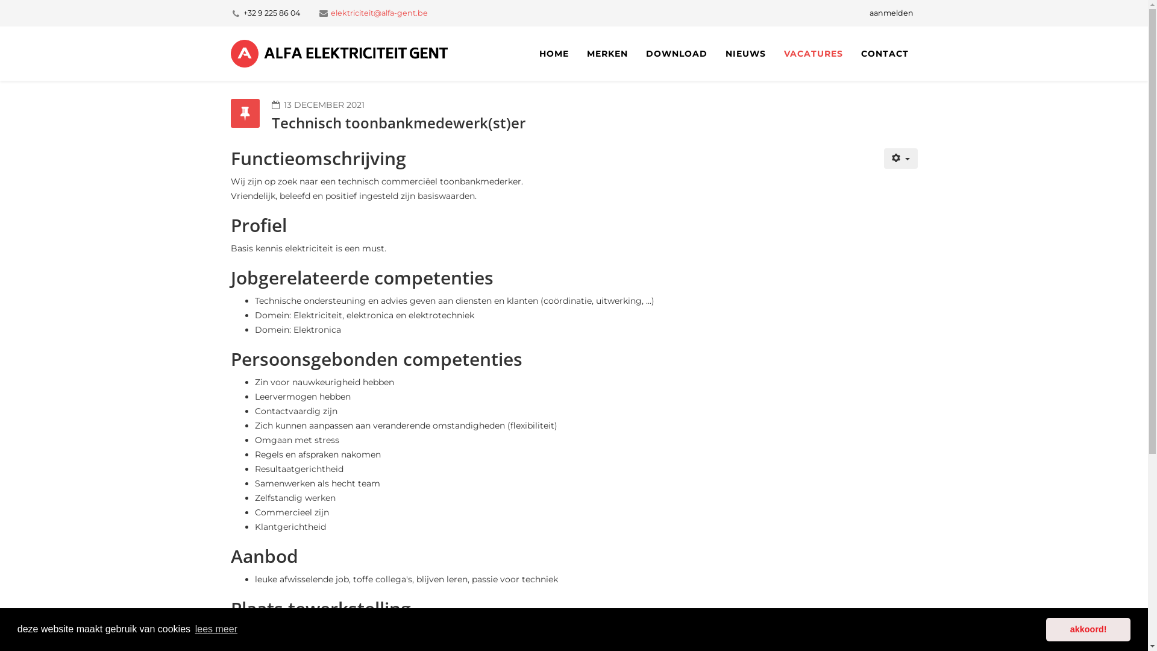 The width and height of the screenshot is (1157, 651). Describe the element at coordinates (814, 54) in the screenshot. I see `VACATURES` at that location.